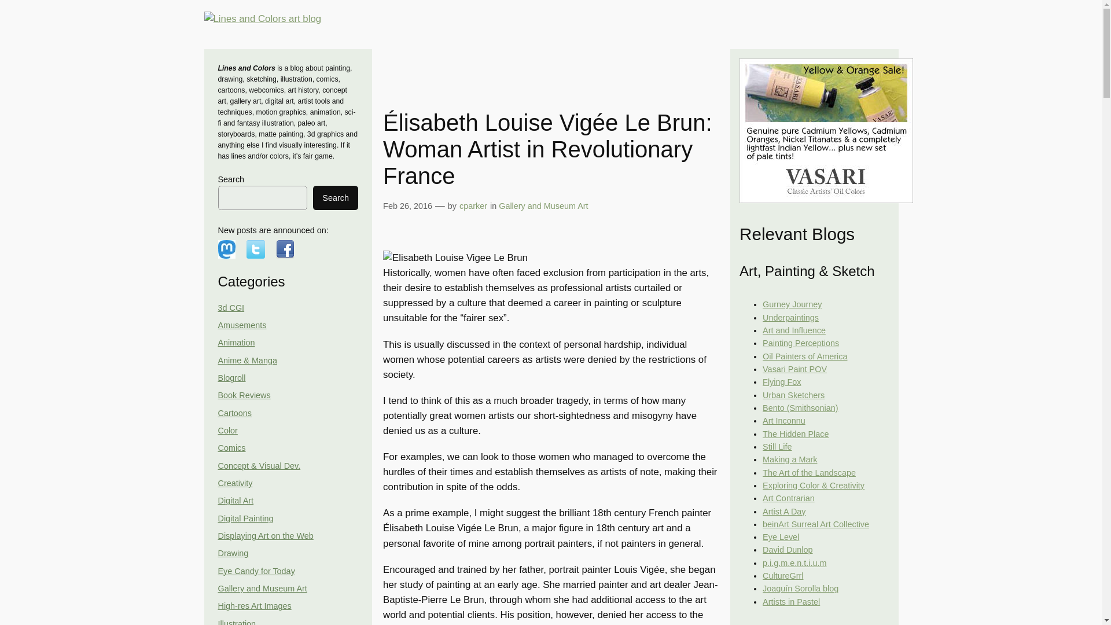  What do you see at coordinates (231, 308) in the screenshot?
I see `3d CGI` at bounding box center [231, 308].